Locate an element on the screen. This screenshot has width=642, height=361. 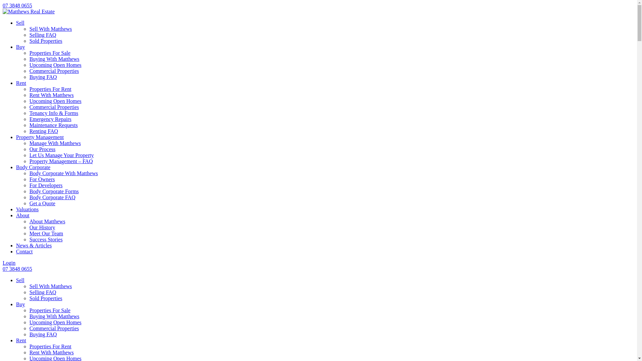
Contact is located at coordinates (24, 251).